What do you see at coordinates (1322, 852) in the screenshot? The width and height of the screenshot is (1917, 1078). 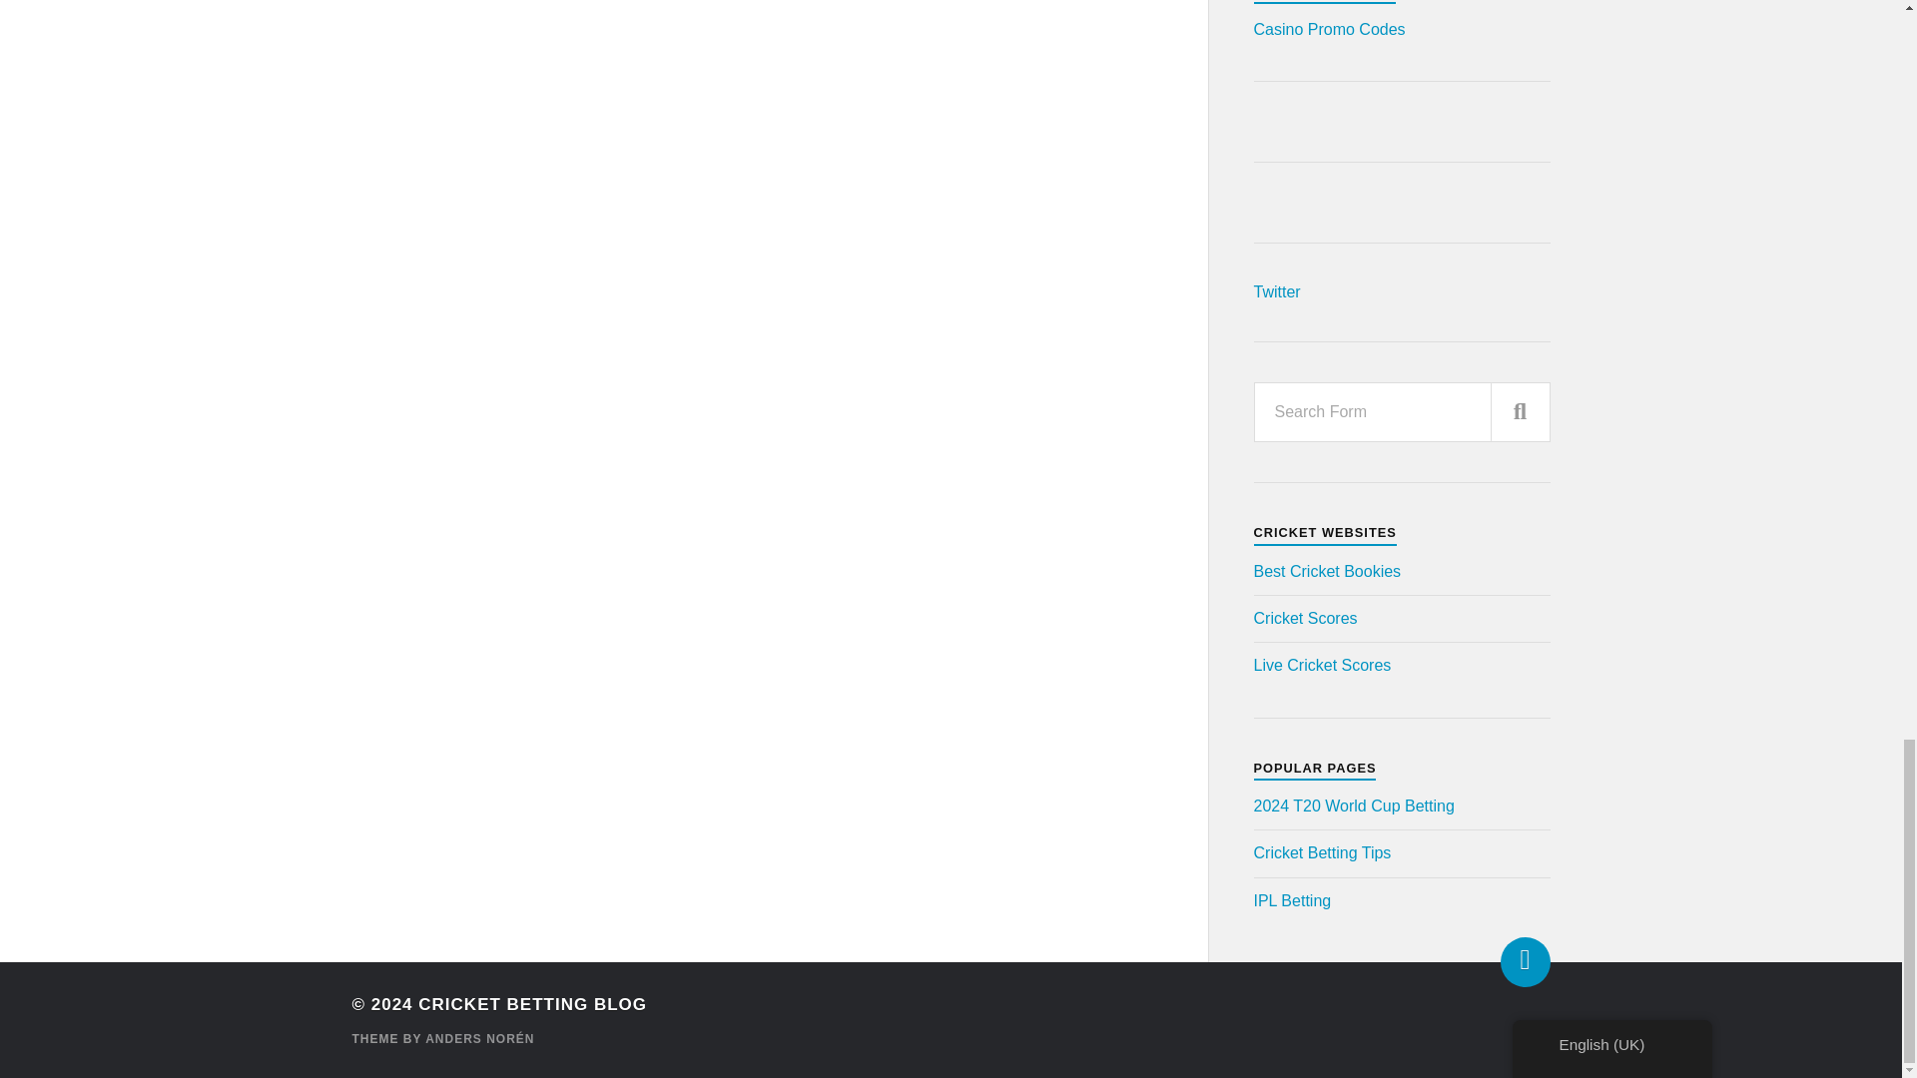 I see `Latest Free Cricket Betting Tips` at bounding box center [1322, 852].